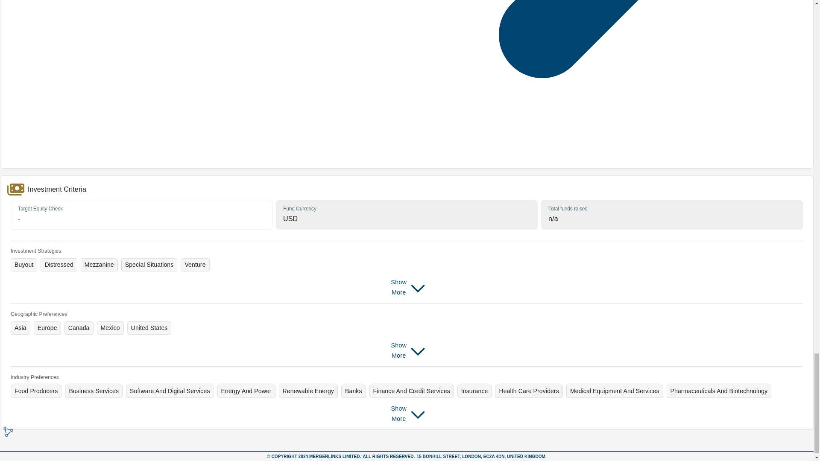  Describe the element at coordinates (406, 350) in the screenshot. I see `Show More` at that location.